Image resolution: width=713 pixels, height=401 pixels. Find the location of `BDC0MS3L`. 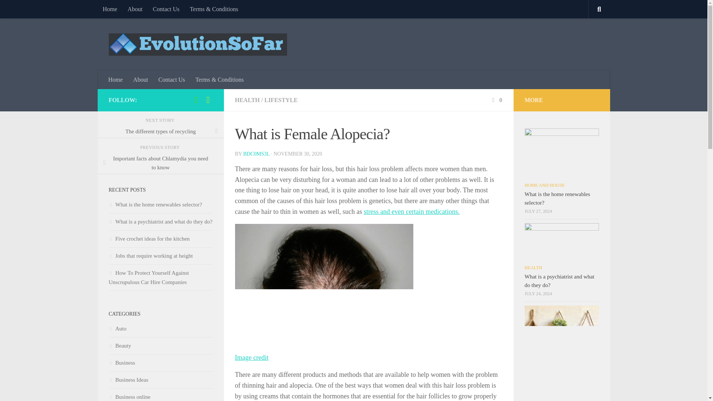

BDC0MS3L is located at coordinates (256, 154).